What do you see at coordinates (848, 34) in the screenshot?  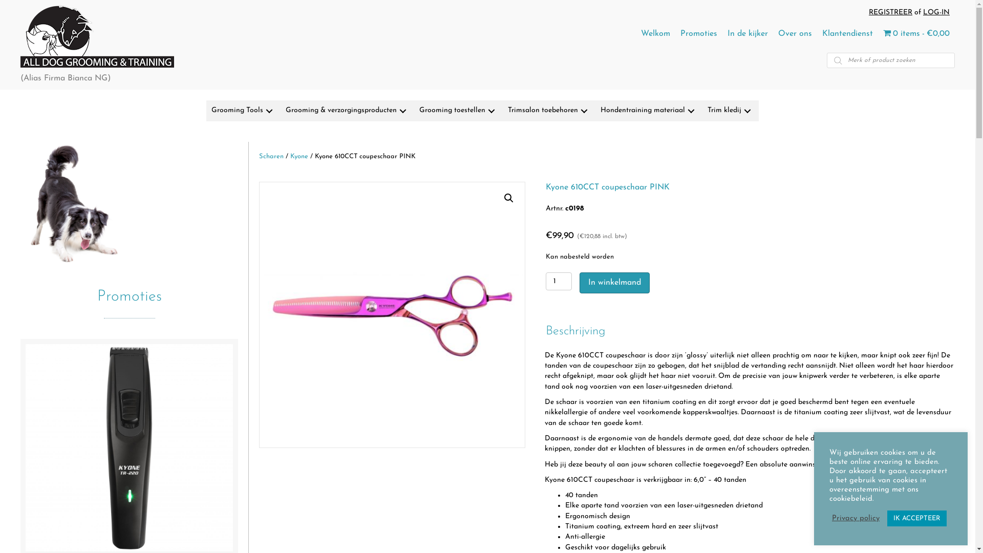 I see `Klantendienst` at bounding box center [848, 34].